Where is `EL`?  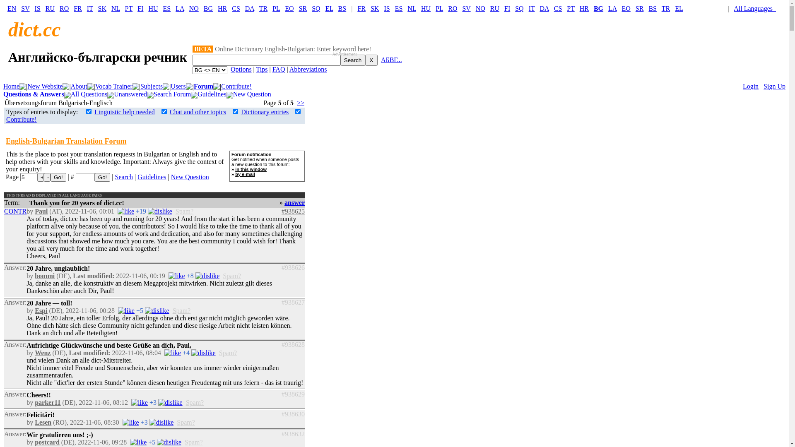
EL is located at coordinates (679, 8).